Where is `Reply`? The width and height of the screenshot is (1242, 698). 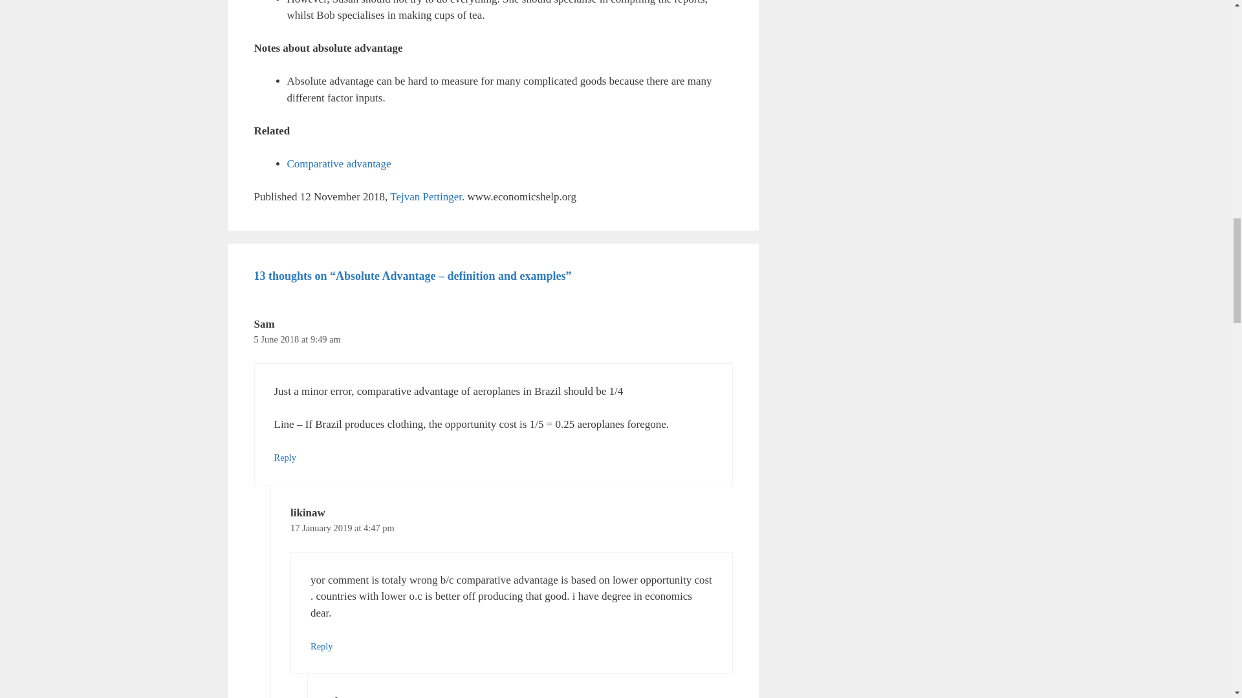
Reply is located at coordinates (321, 646).